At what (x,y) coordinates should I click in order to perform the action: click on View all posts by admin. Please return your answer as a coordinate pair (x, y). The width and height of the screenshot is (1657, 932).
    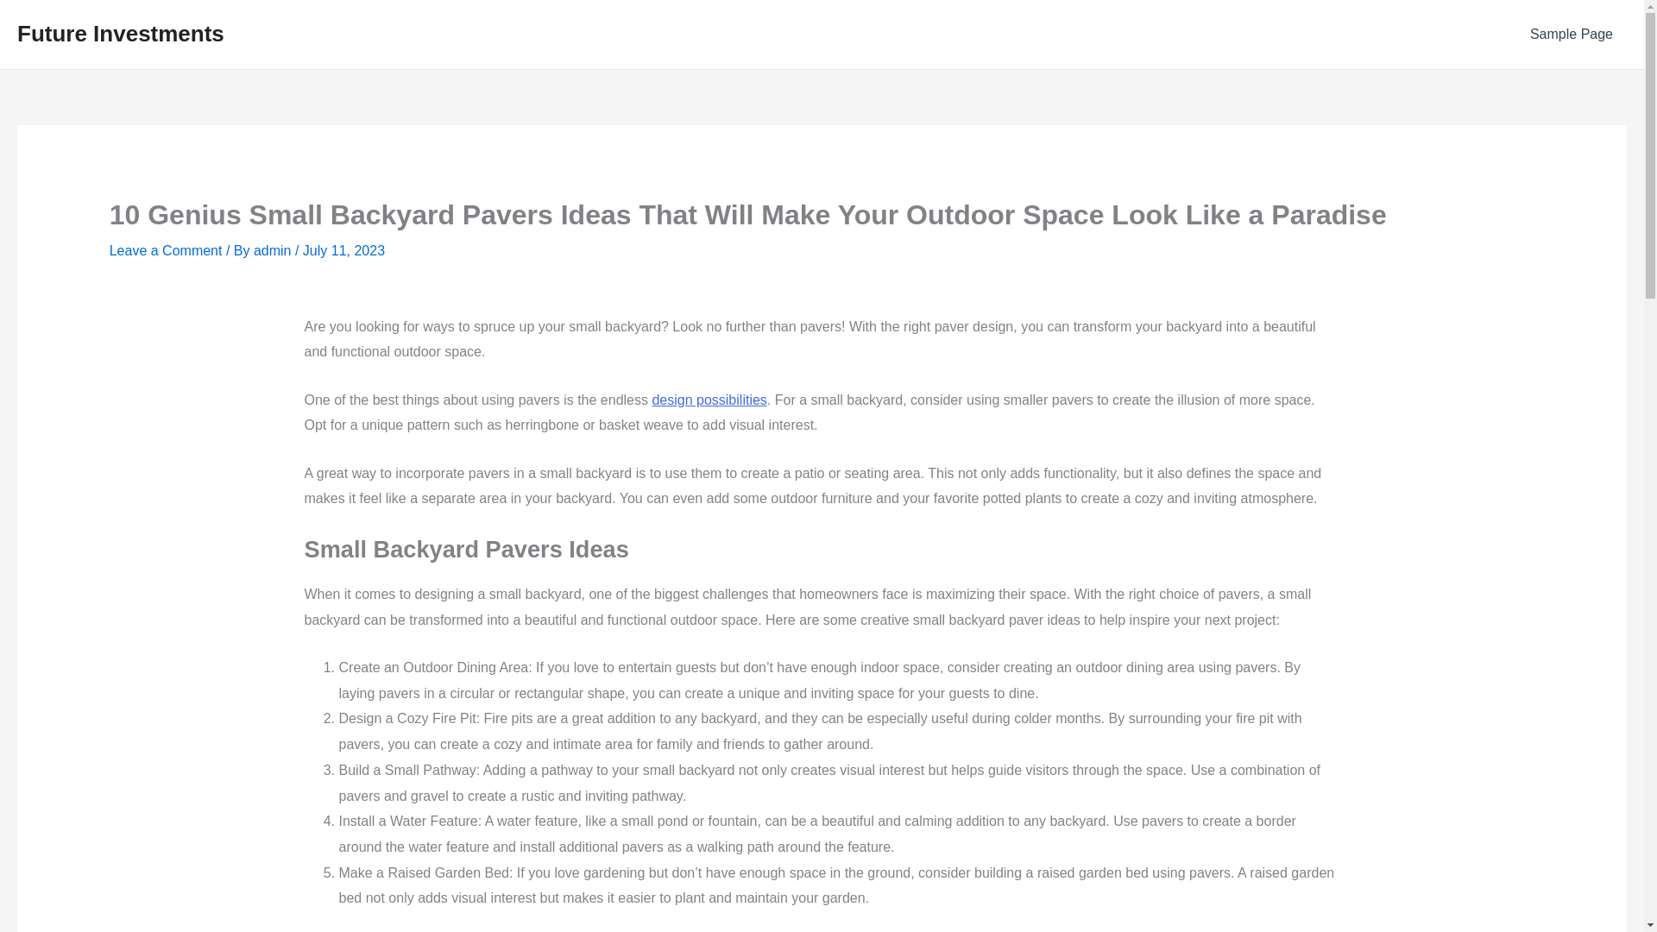
    Looking at the image, I should click on (274, 250).